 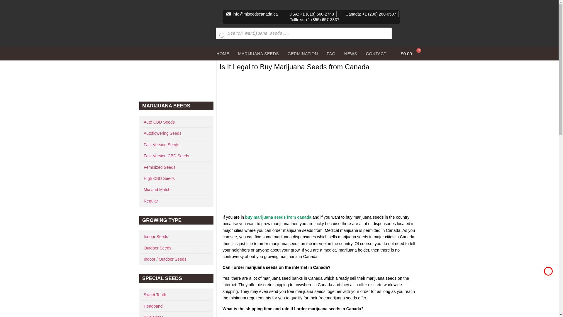 What do you see at coordinates (351, 53) in the screenshot?
I see `NEWS` at bounding box center [351, 53].